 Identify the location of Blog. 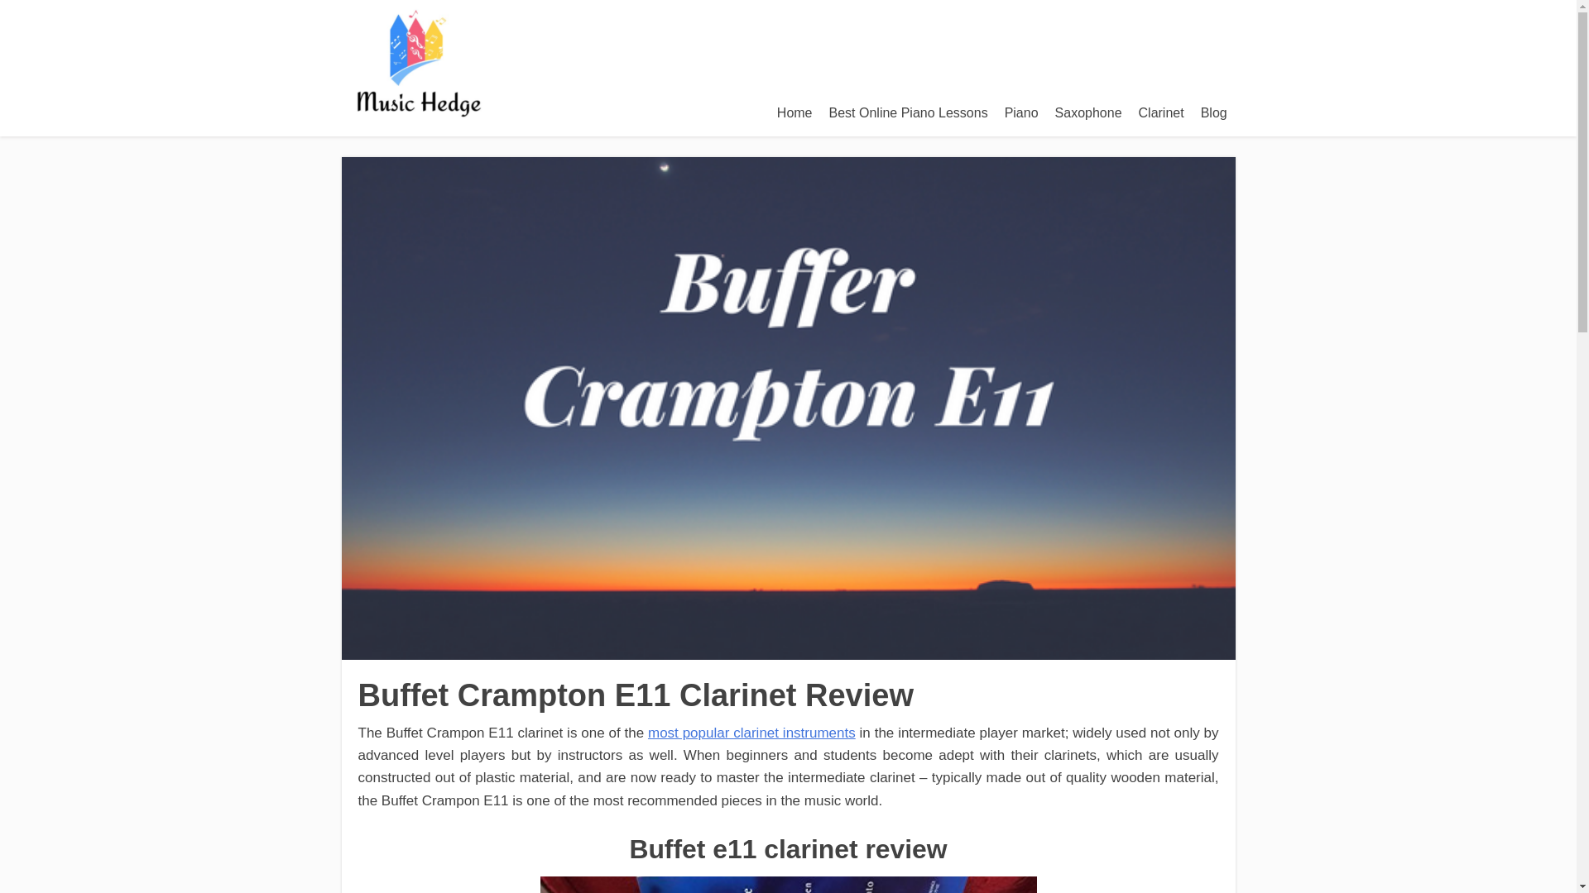
(1214, 112).